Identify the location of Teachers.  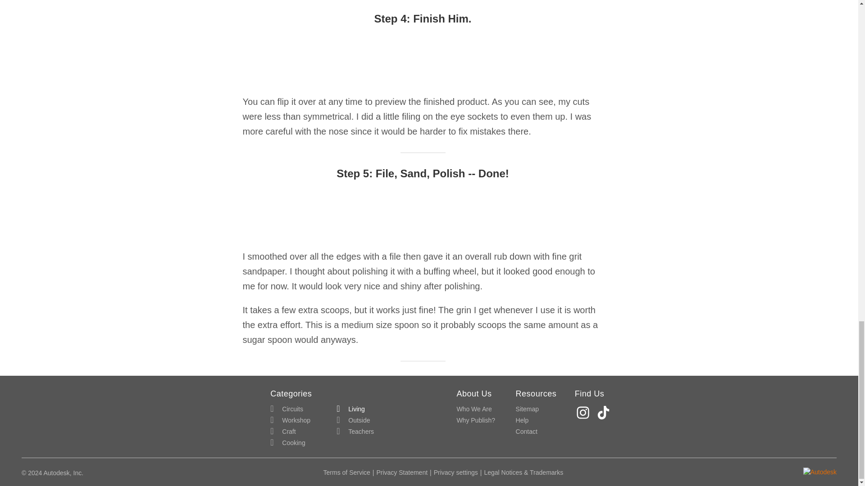
(355, 432).